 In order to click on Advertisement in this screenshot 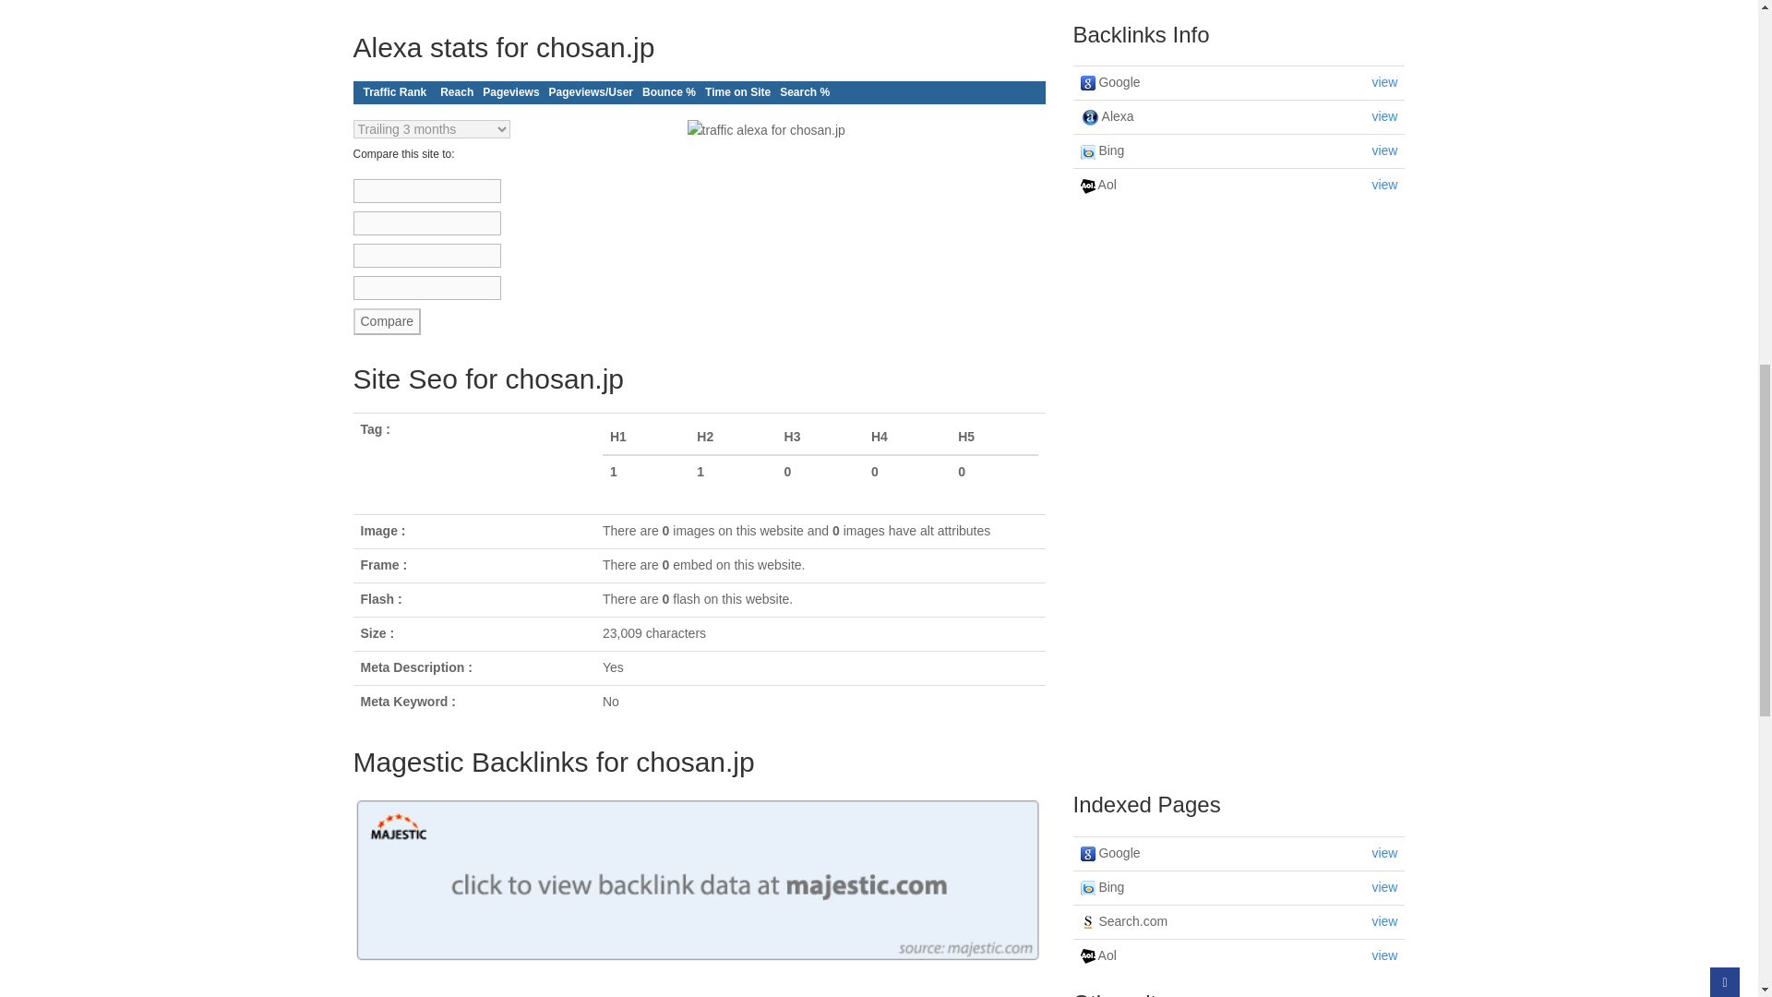, I will do `click(1239, 497)`.